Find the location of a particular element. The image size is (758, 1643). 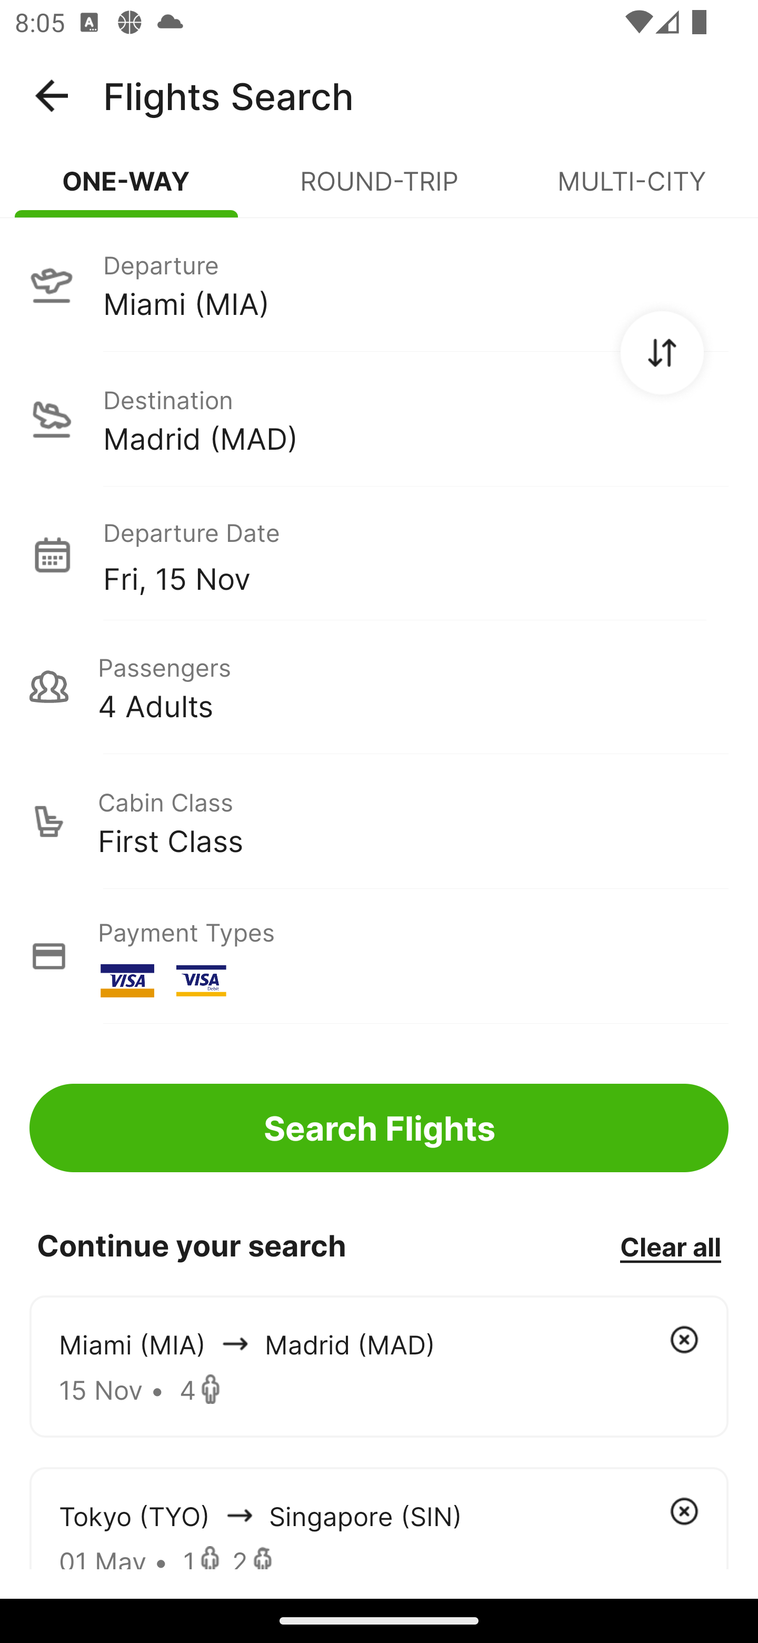

Passengers 4 Adults is located at coordinates (379, 687).